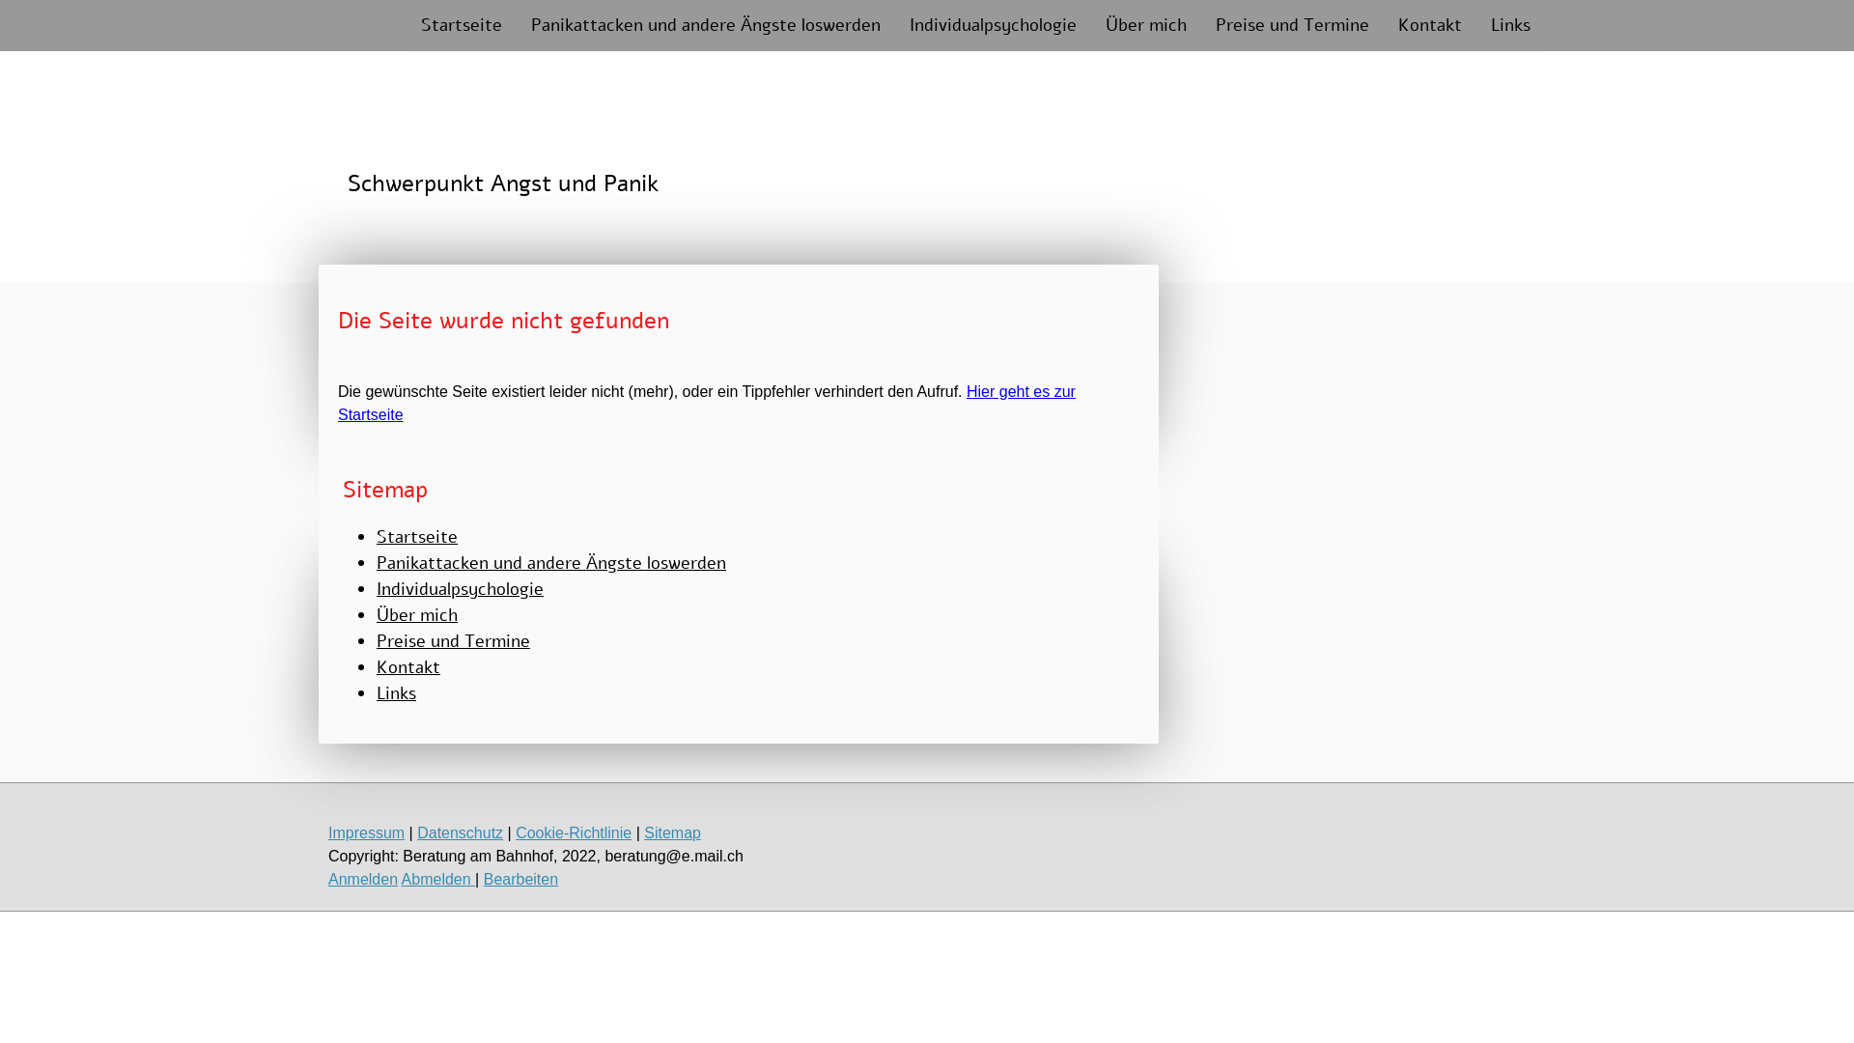  What do you see at coordinates (707, 404) in the screenshot?
I see `Hier geht es zur Startseite` at bounding box center [707, 404].